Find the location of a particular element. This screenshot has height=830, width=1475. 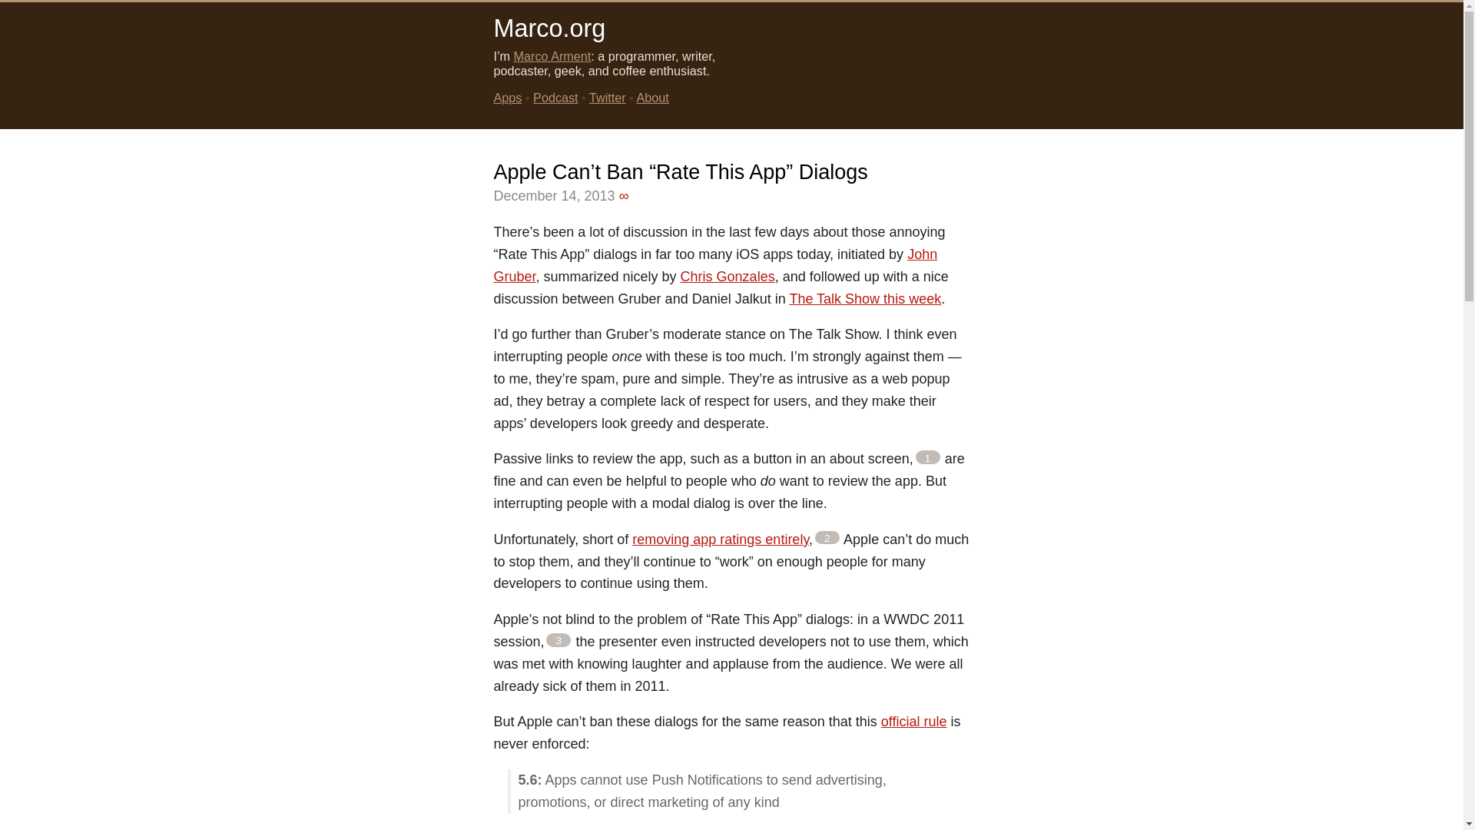

Marco.org is located at coordinates (549, 28).